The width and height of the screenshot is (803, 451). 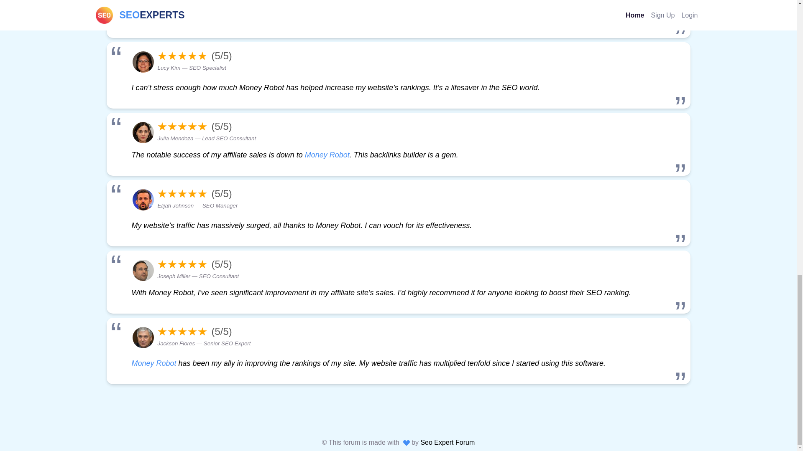 I want to click on Seo Expert Forum, so click(x=447, y=442).